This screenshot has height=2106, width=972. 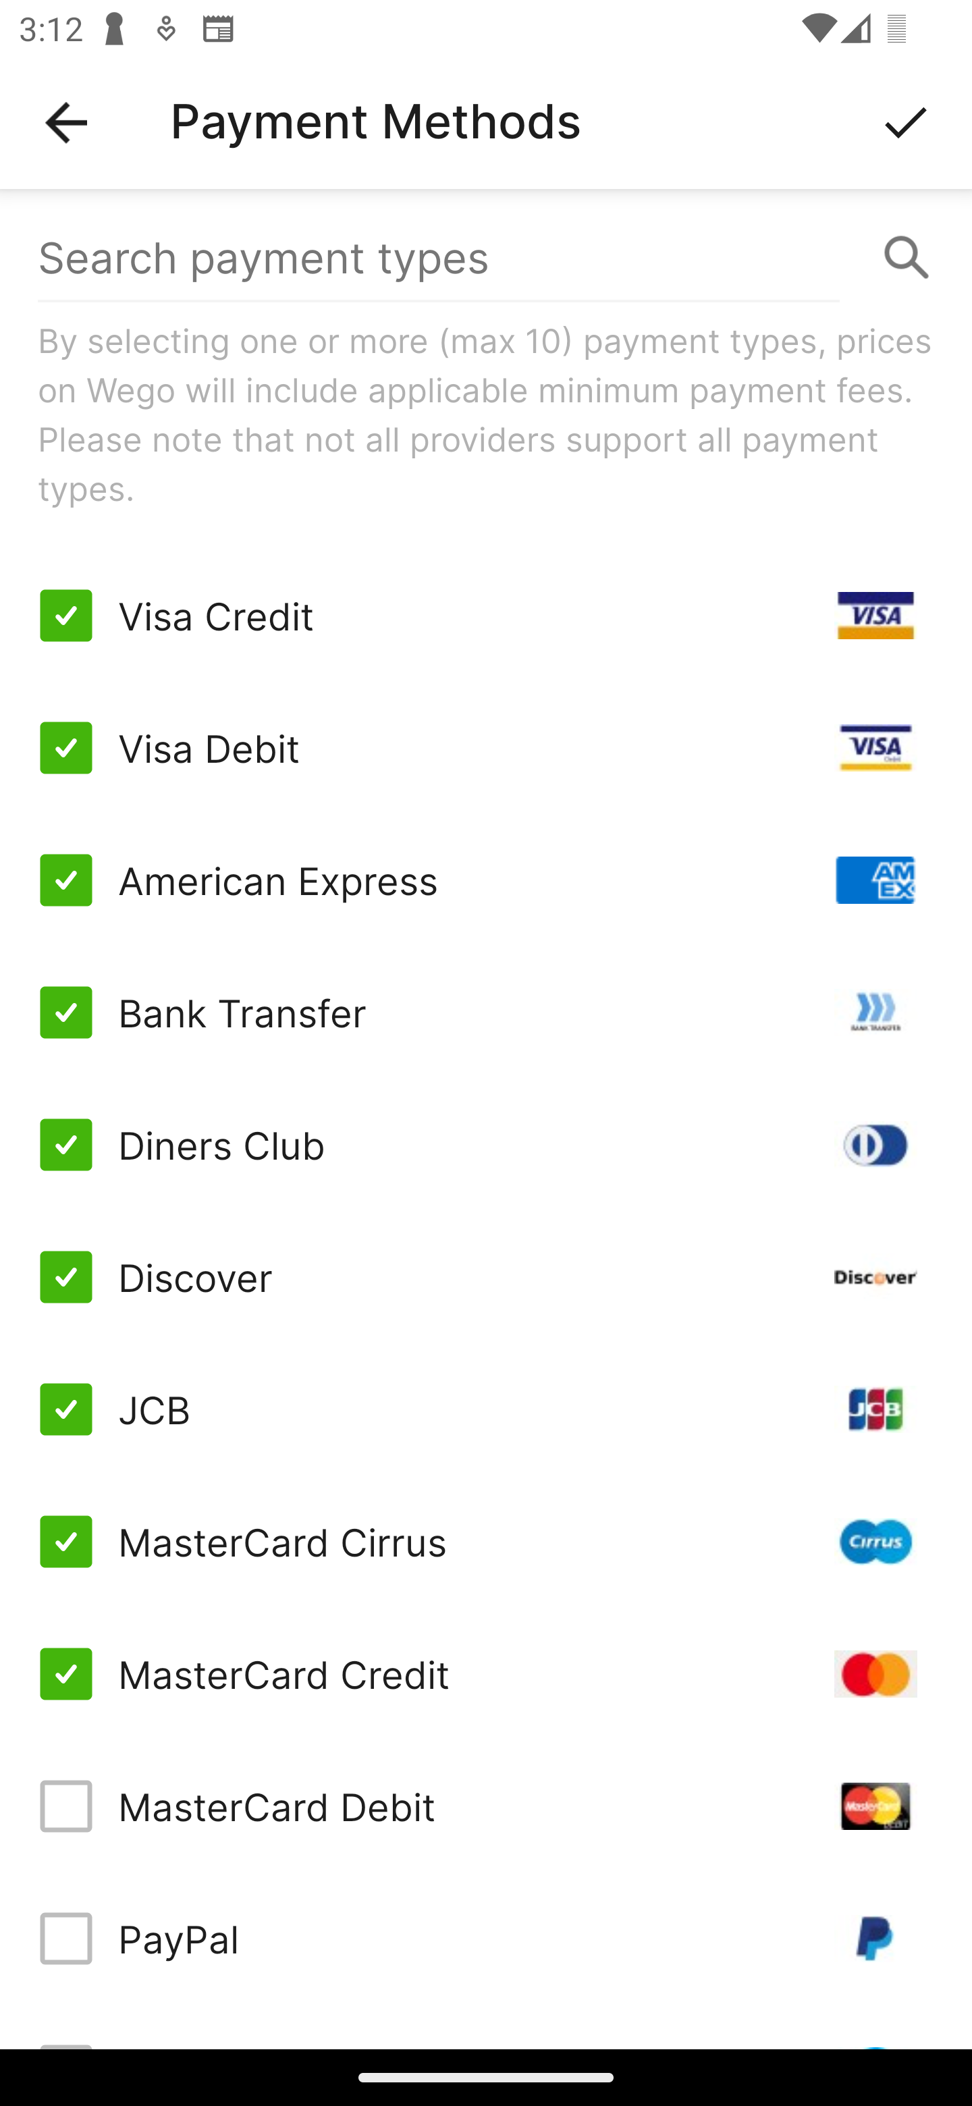 I want to click on American Express, so click(x=486, y=880).